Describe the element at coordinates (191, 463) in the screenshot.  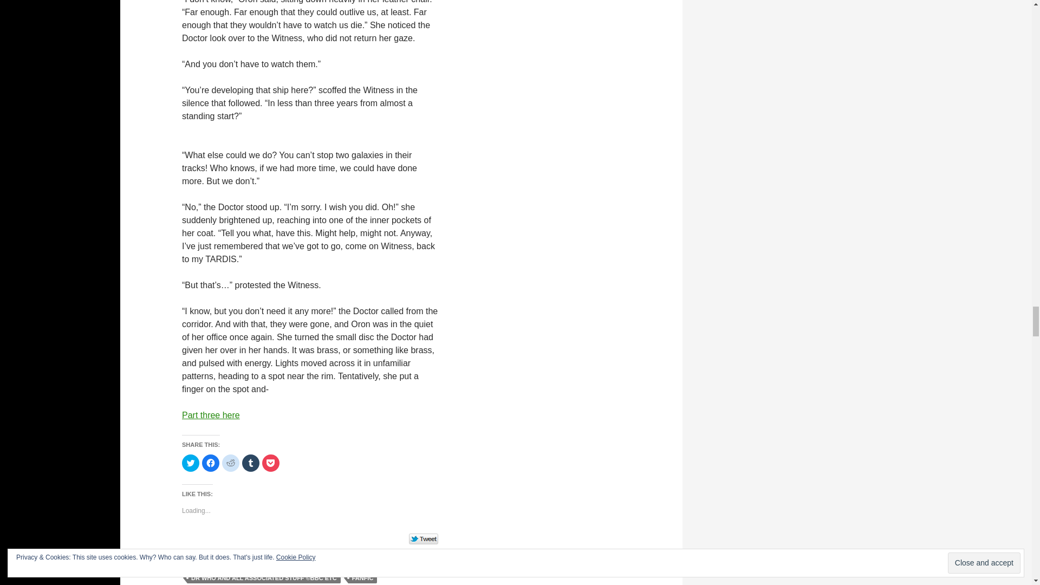
I see `Click to share on Twitter` at that location.